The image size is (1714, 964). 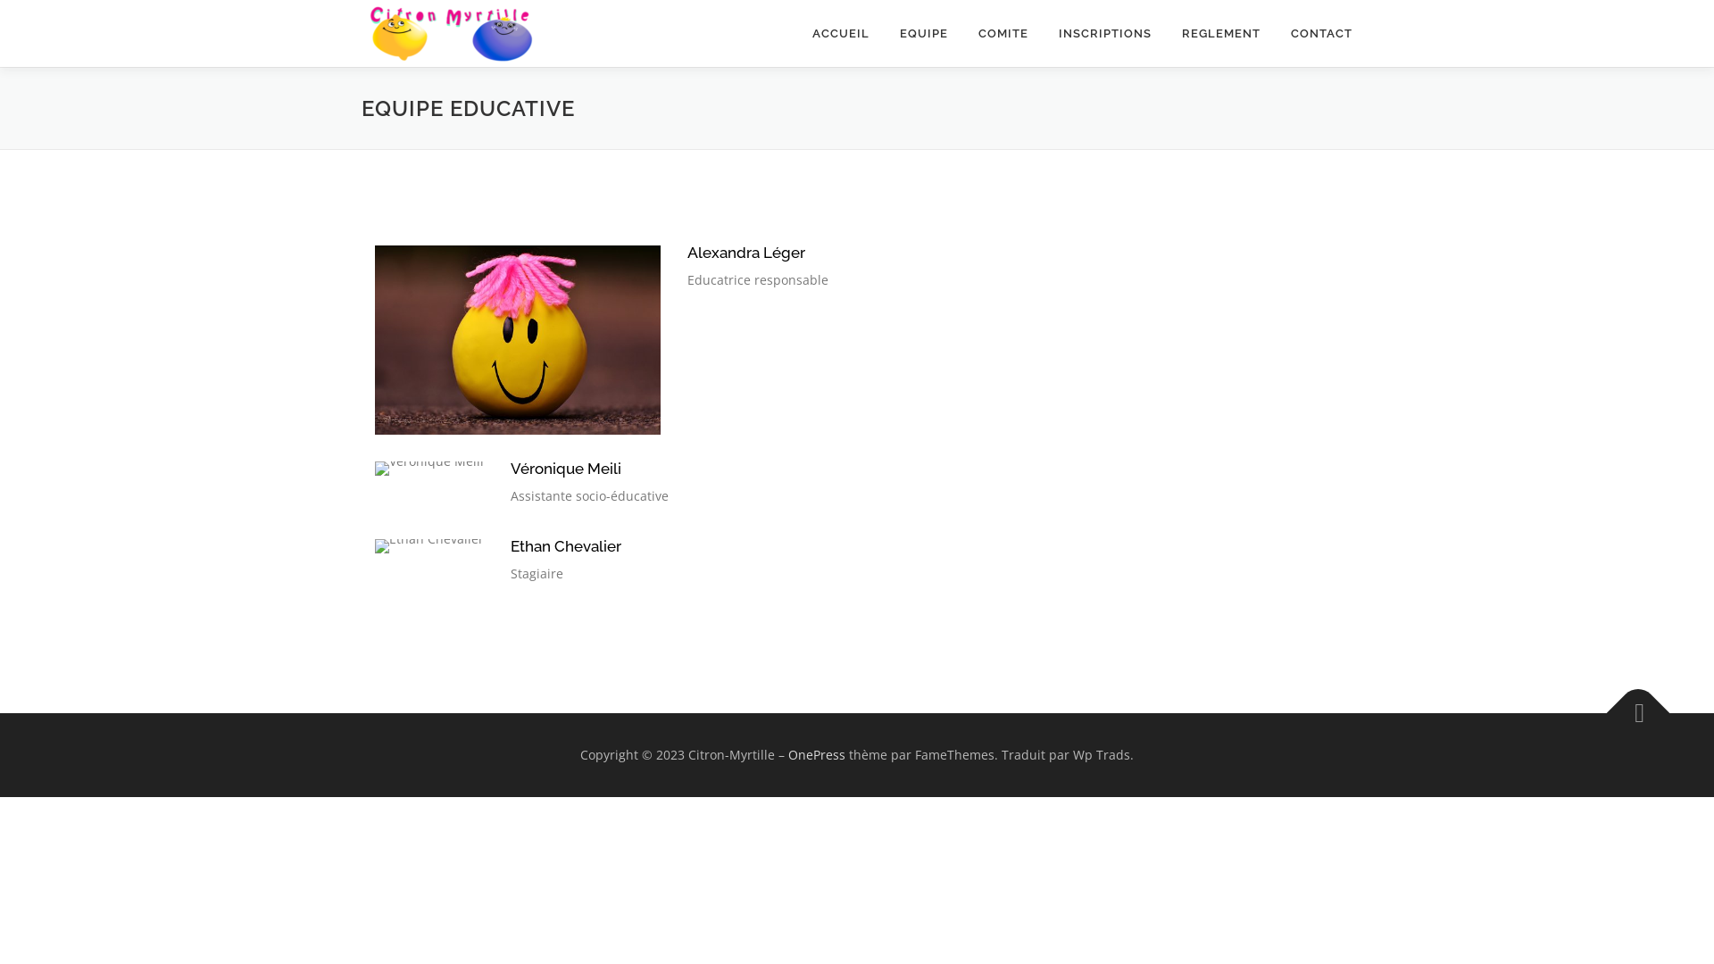 I want to click on Retour en haut, so click(x=1629, y=703).